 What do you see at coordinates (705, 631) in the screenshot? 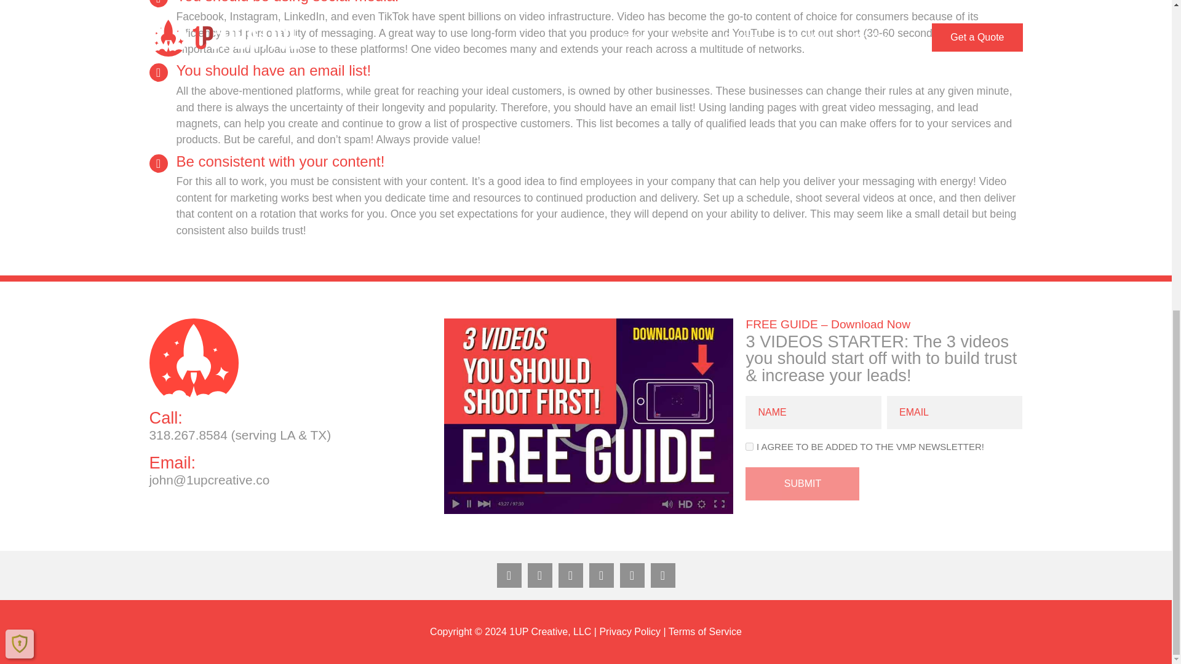
I see `Terms of Service` at bounding box center [705, 631].